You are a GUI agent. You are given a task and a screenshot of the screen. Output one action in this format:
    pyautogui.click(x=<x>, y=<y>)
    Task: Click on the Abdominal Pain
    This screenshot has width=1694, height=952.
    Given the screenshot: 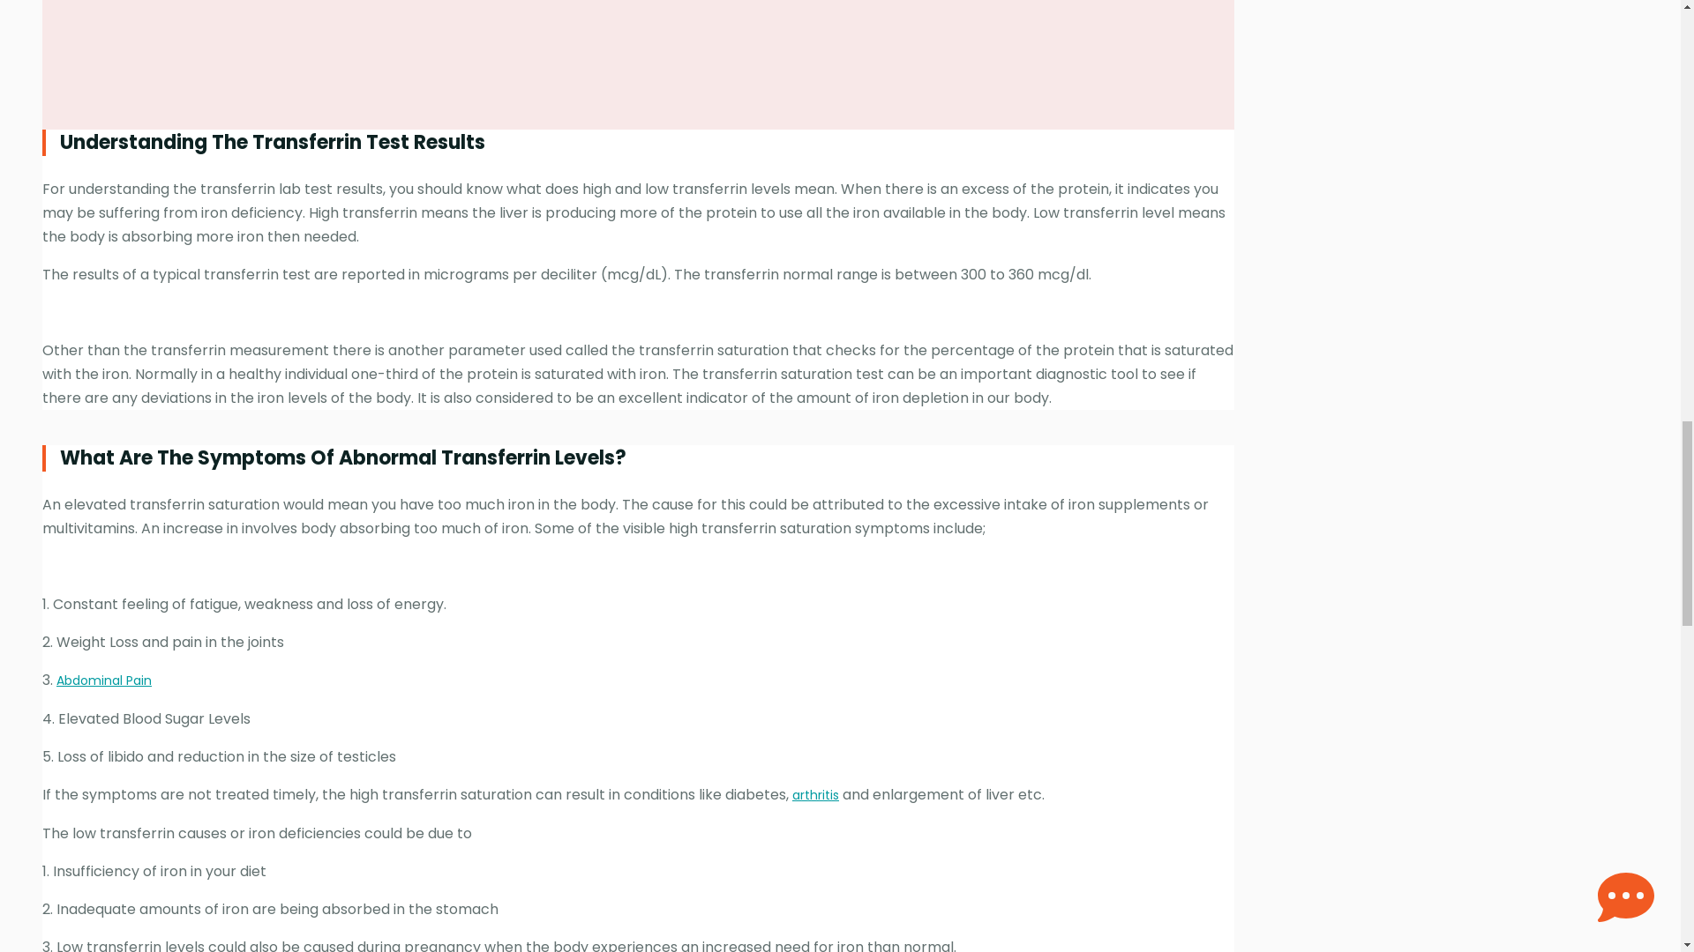 What is the action you would take?
    pyautogui.click(x=104, y=681)
    